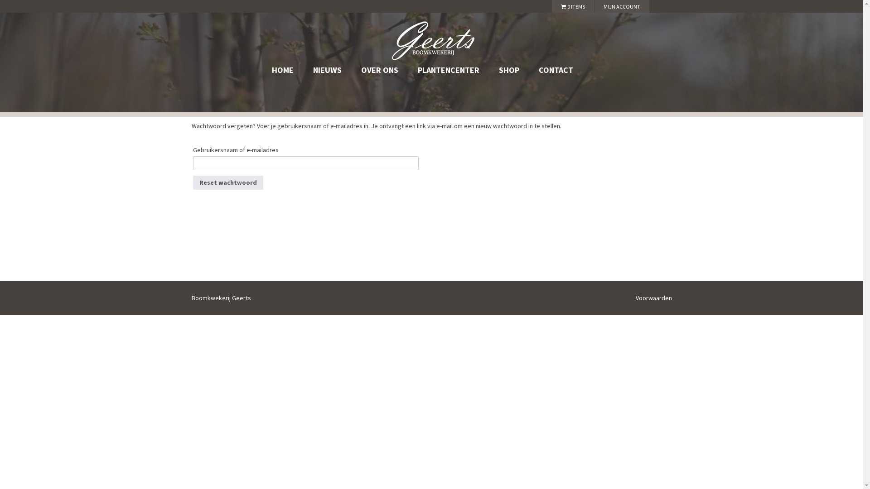 The image size is (870, 489). Describe the element at coordinates (327, 70) in the screenshot. I see `NIEUWS` at that location.